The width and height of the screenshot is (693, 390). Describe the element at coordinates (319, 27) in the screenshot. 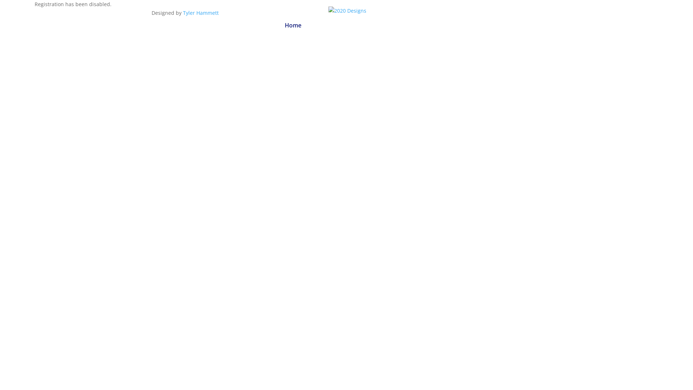

I see `About` at that location.